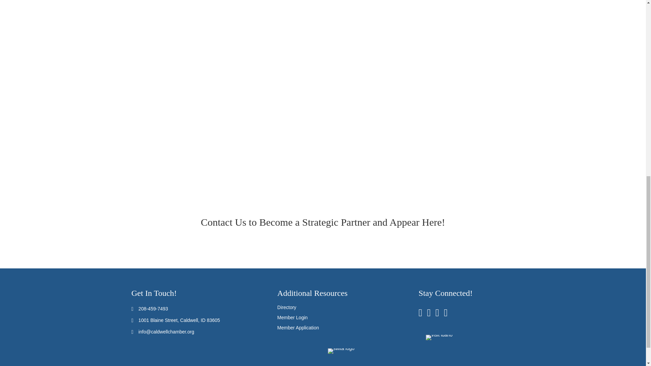 The image size is (651, 366). What do you see at coordinates (341, 351) in the screenshot?
I see `swita logo` at bounding box center [341, 351].